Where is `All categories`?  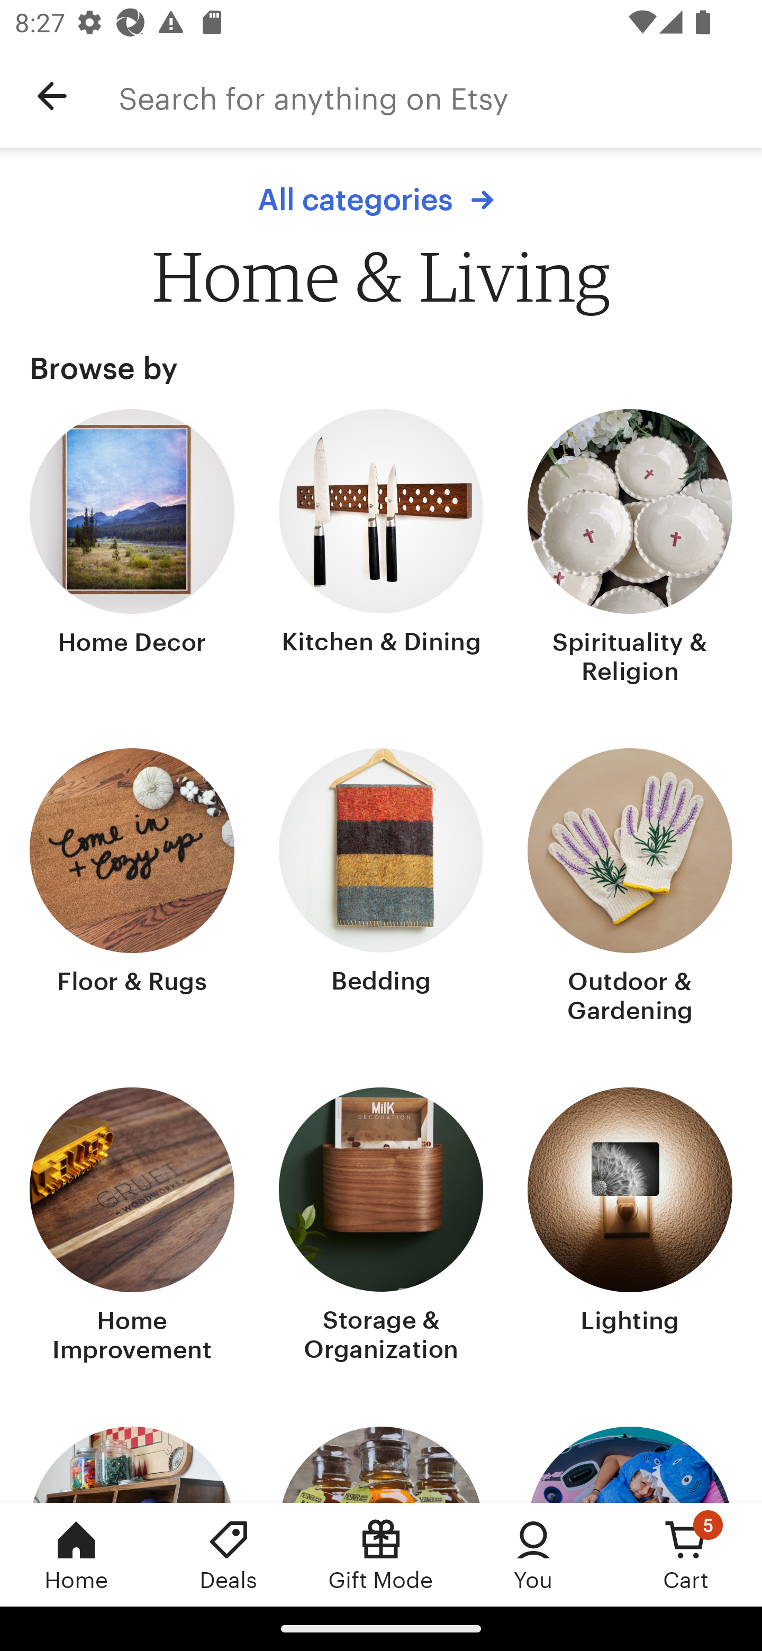
All categories is located at coordinates (381, 199).